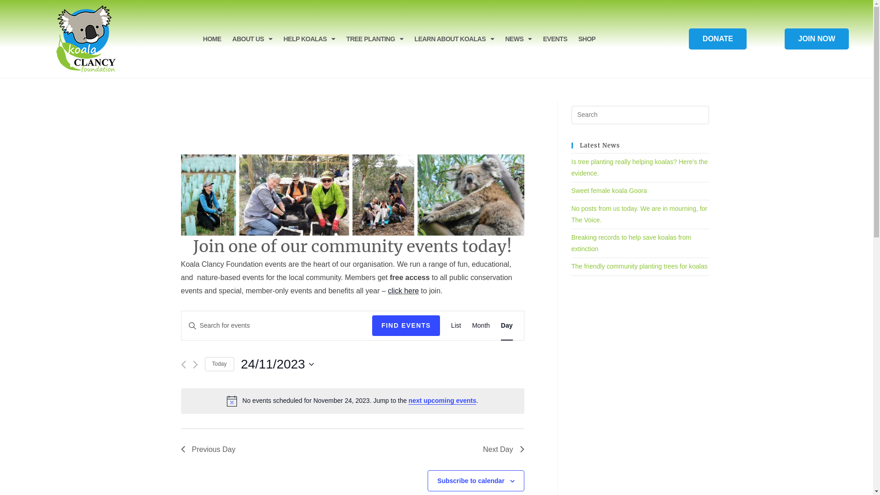  Describe the element at coordinates (208, 450) in the screenshot. I see `Previous Day` at that location.